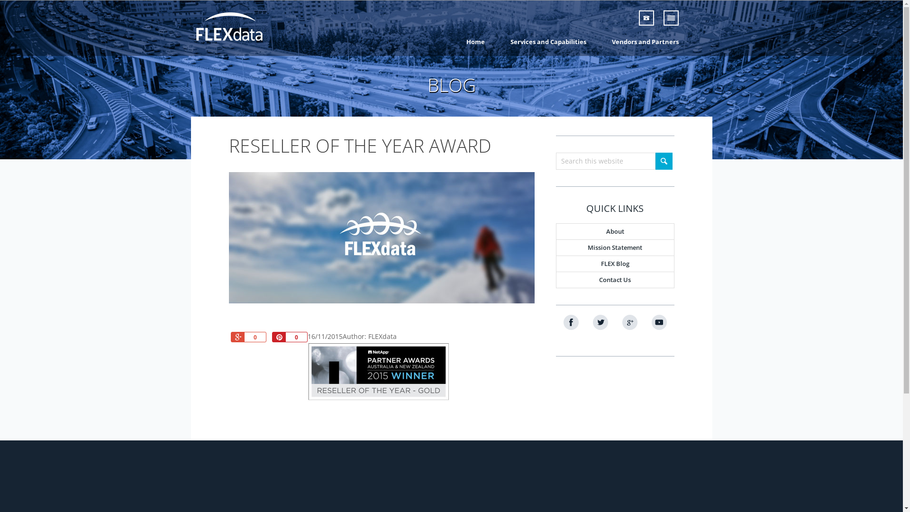 The width and height of the screenshot is (910, 512). What do you see at coordinates (629, 322) in the screenshot?
I see `Google+` at bounding box center [629, 322].